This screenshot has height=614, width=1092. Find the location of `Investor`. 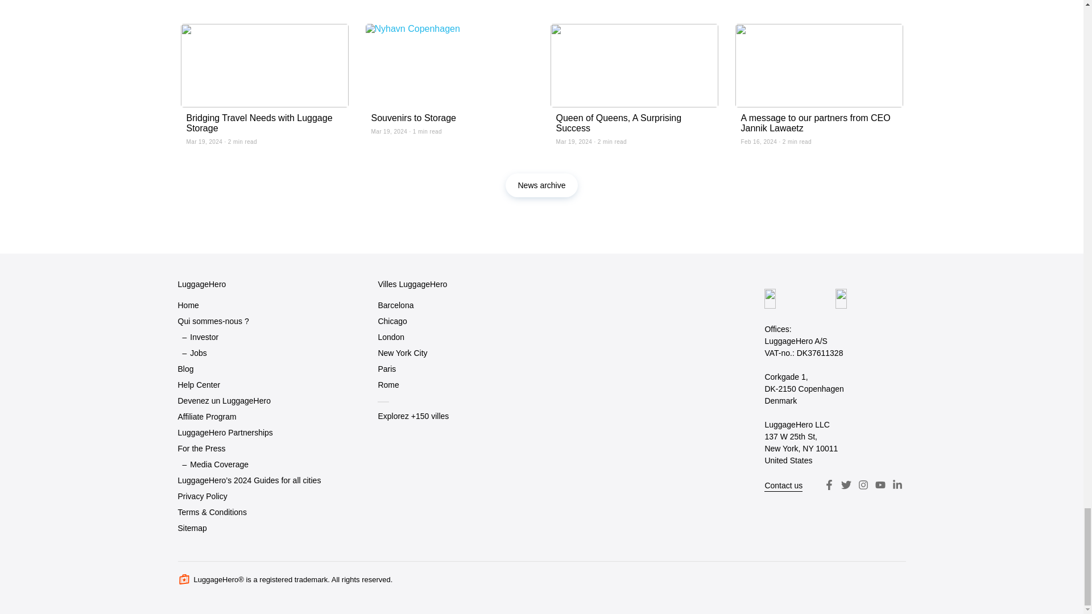

Investor is located at coordinates (204, 337).